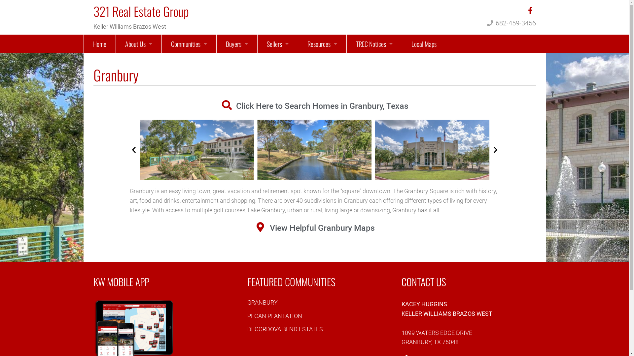  What do you see at coordinates (275, 316) in the screenshot?
I see `PECAN PLANTATION` at bounding box center [275, 316].